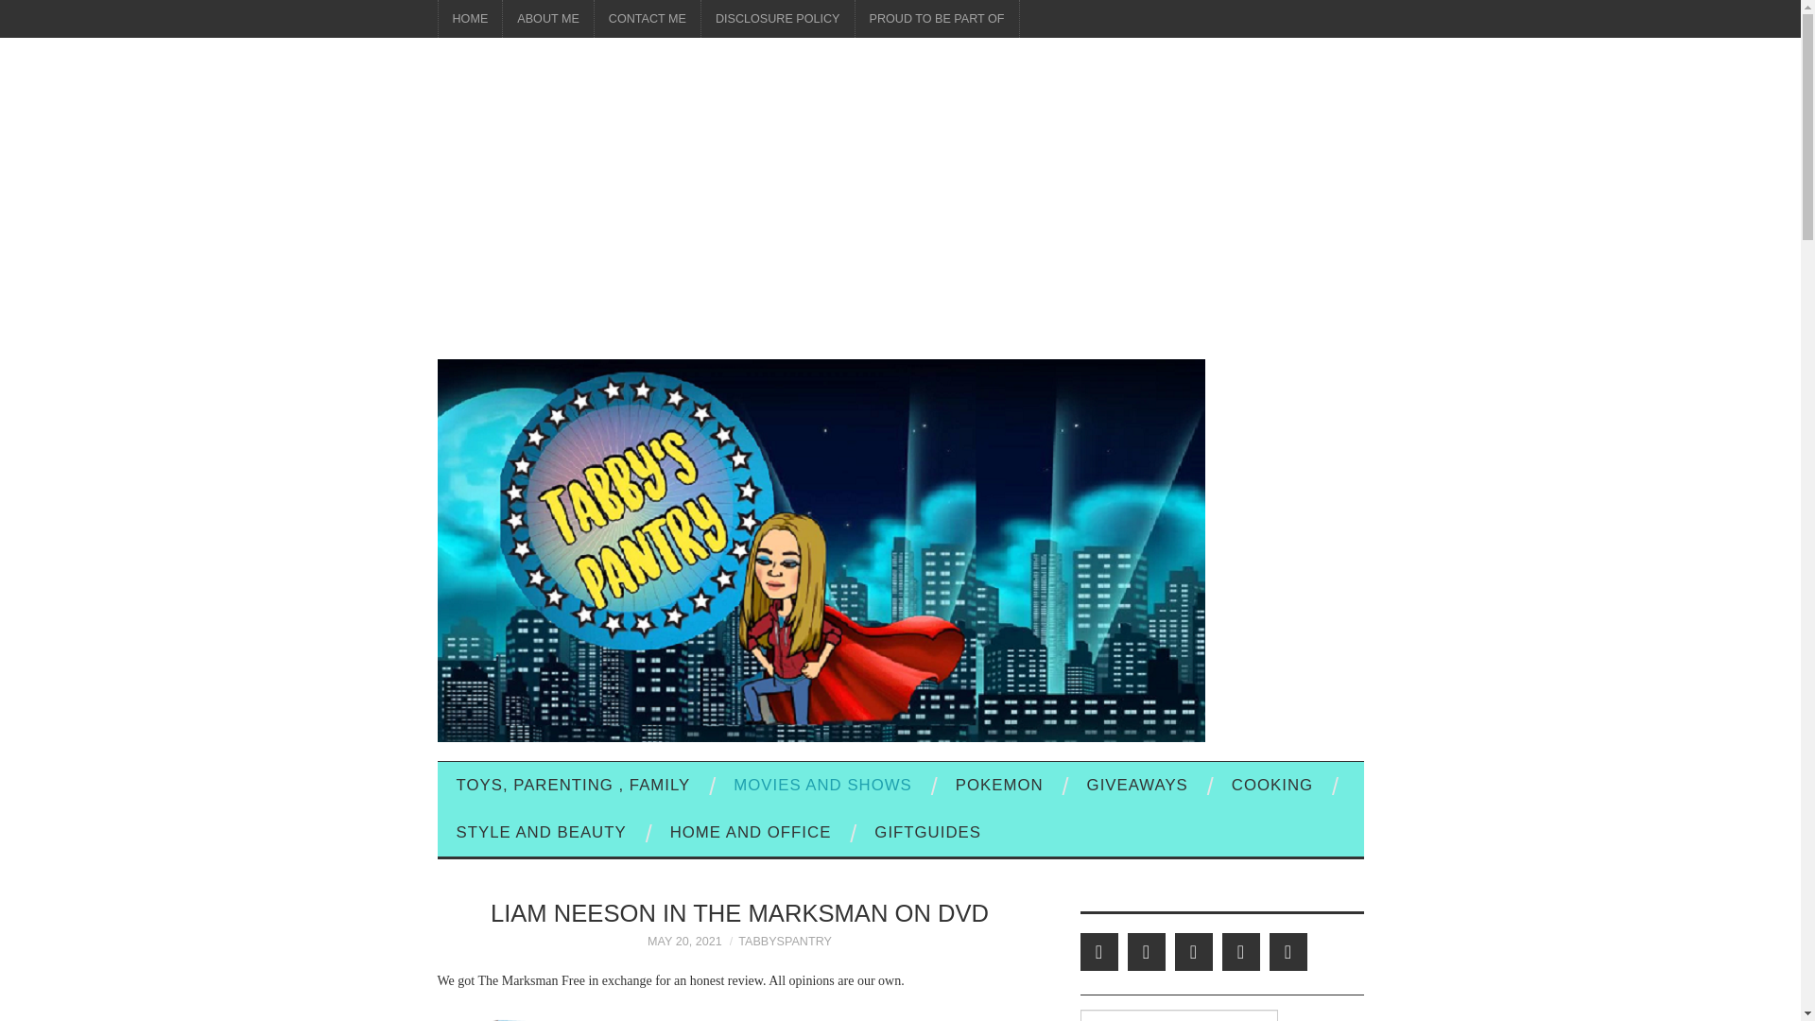 The width and height of the screenshot is (1815, 1021). Describe the element at coordinates (1146, 952) in the screenshot. I see `Facebook` at that location.